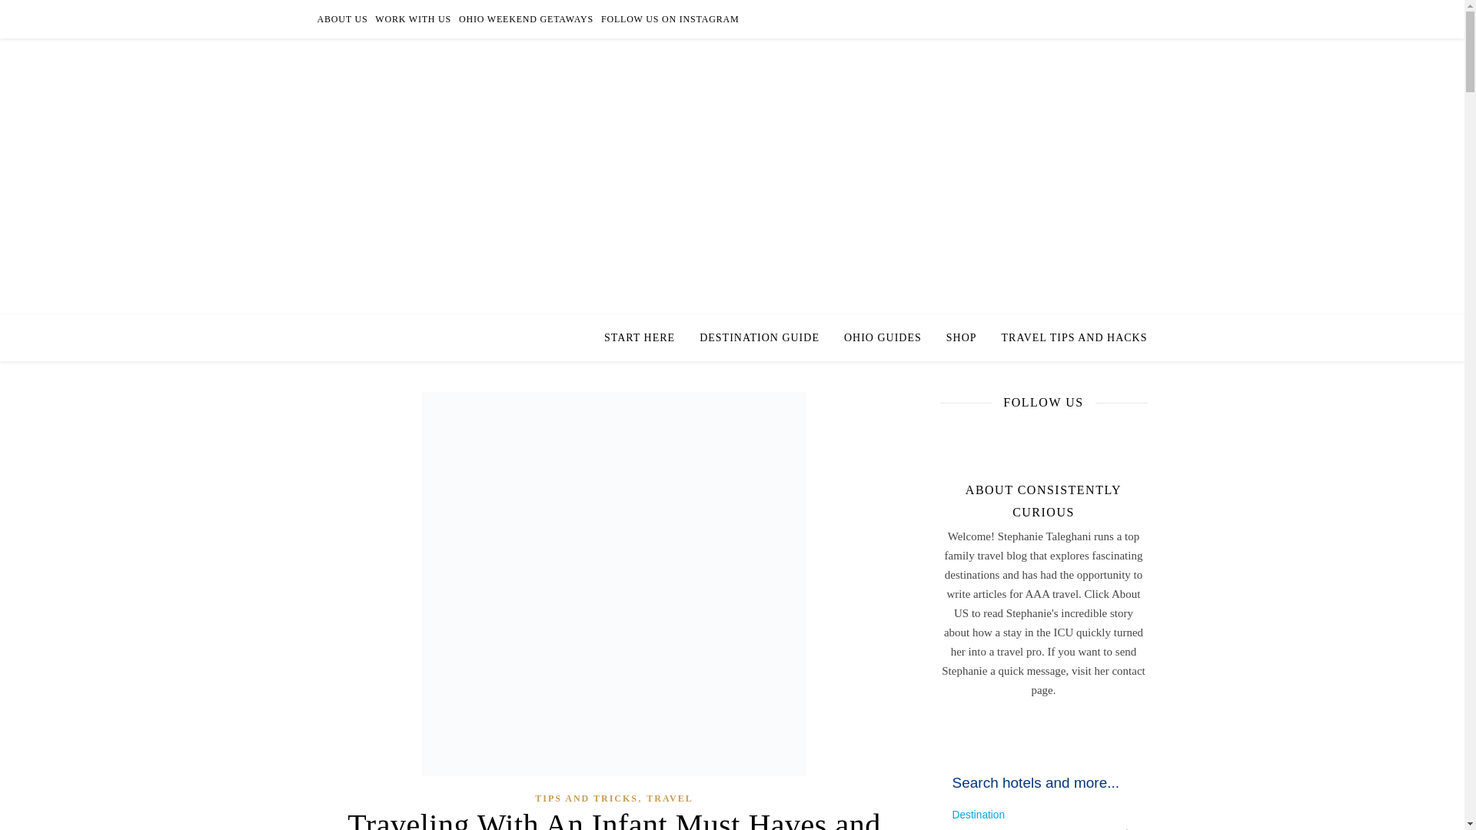 This screenshot has width=1476, height=830. What do you see at coordinates (646, 338) in the screenshot?
I see `START HERE` at bounding box center [646, 338].